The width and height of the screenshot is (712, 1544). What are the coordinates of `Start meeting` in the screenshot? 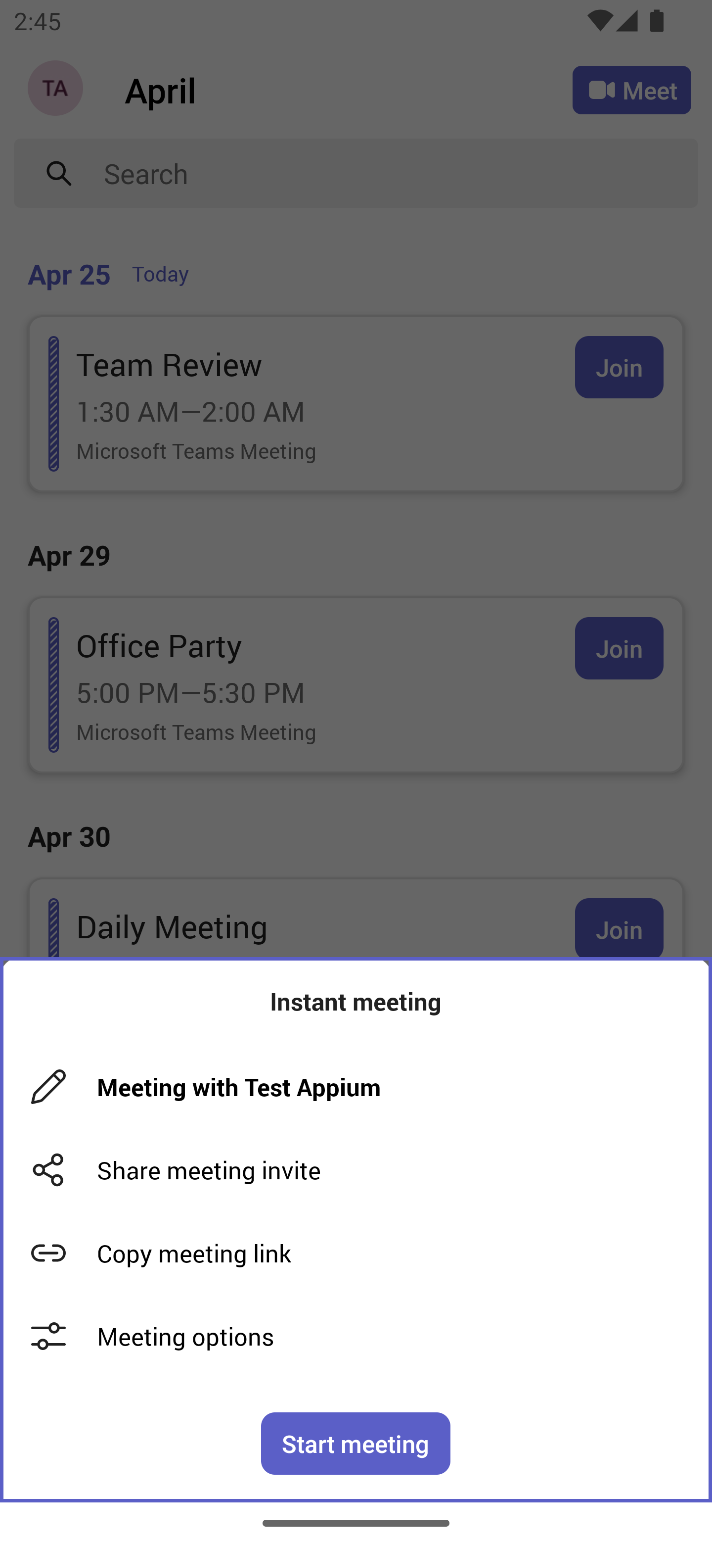 It's located at (356, 1443).